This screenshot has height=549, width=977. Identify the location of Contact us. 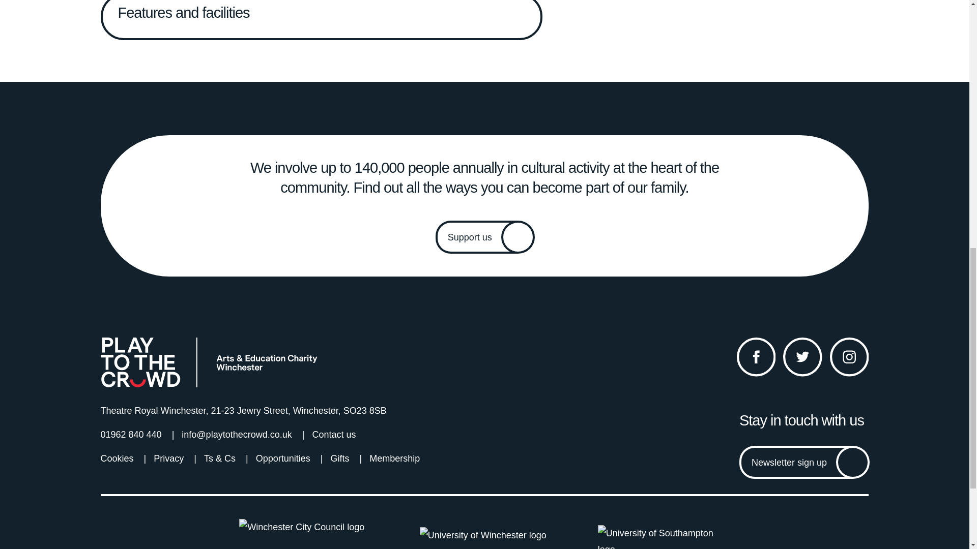
(333, 434).